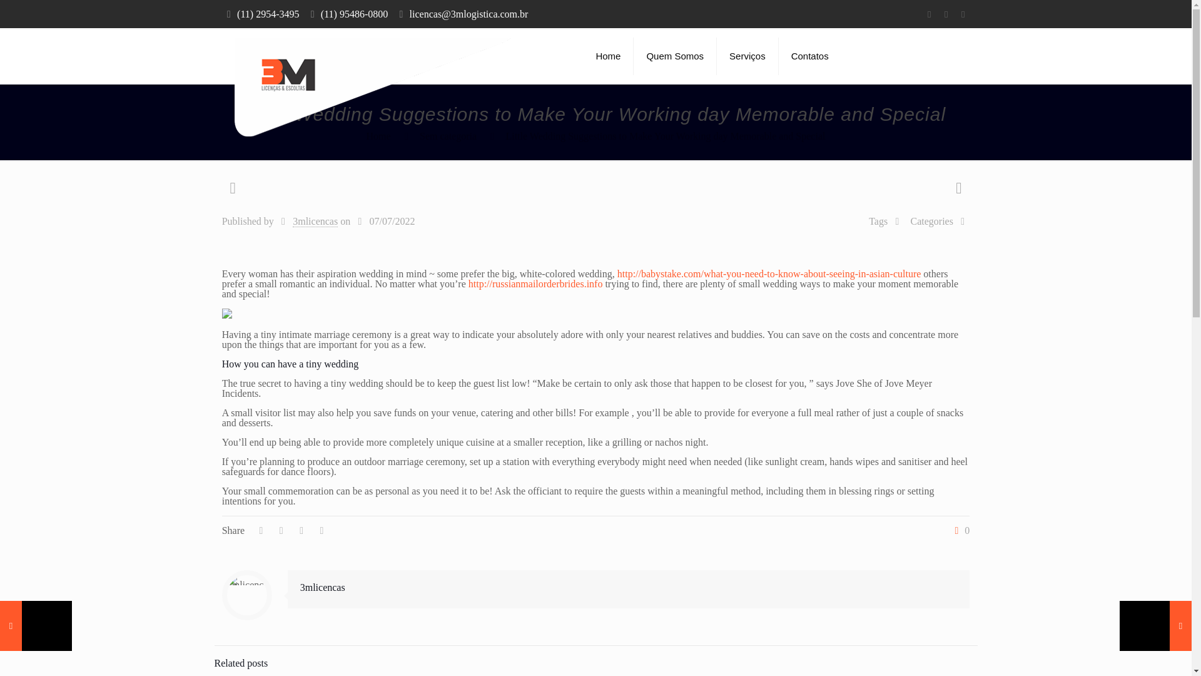  I want to click on 3Maet, so click(373, 88).